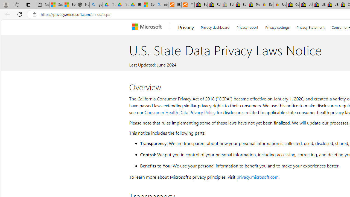 The height and width of the screenshot is (197, 350). Describe the element at coordinates (306, 5) in the screenshot. I see `U.S. State Privacy Disclosures - eBay Inc.` at that location.